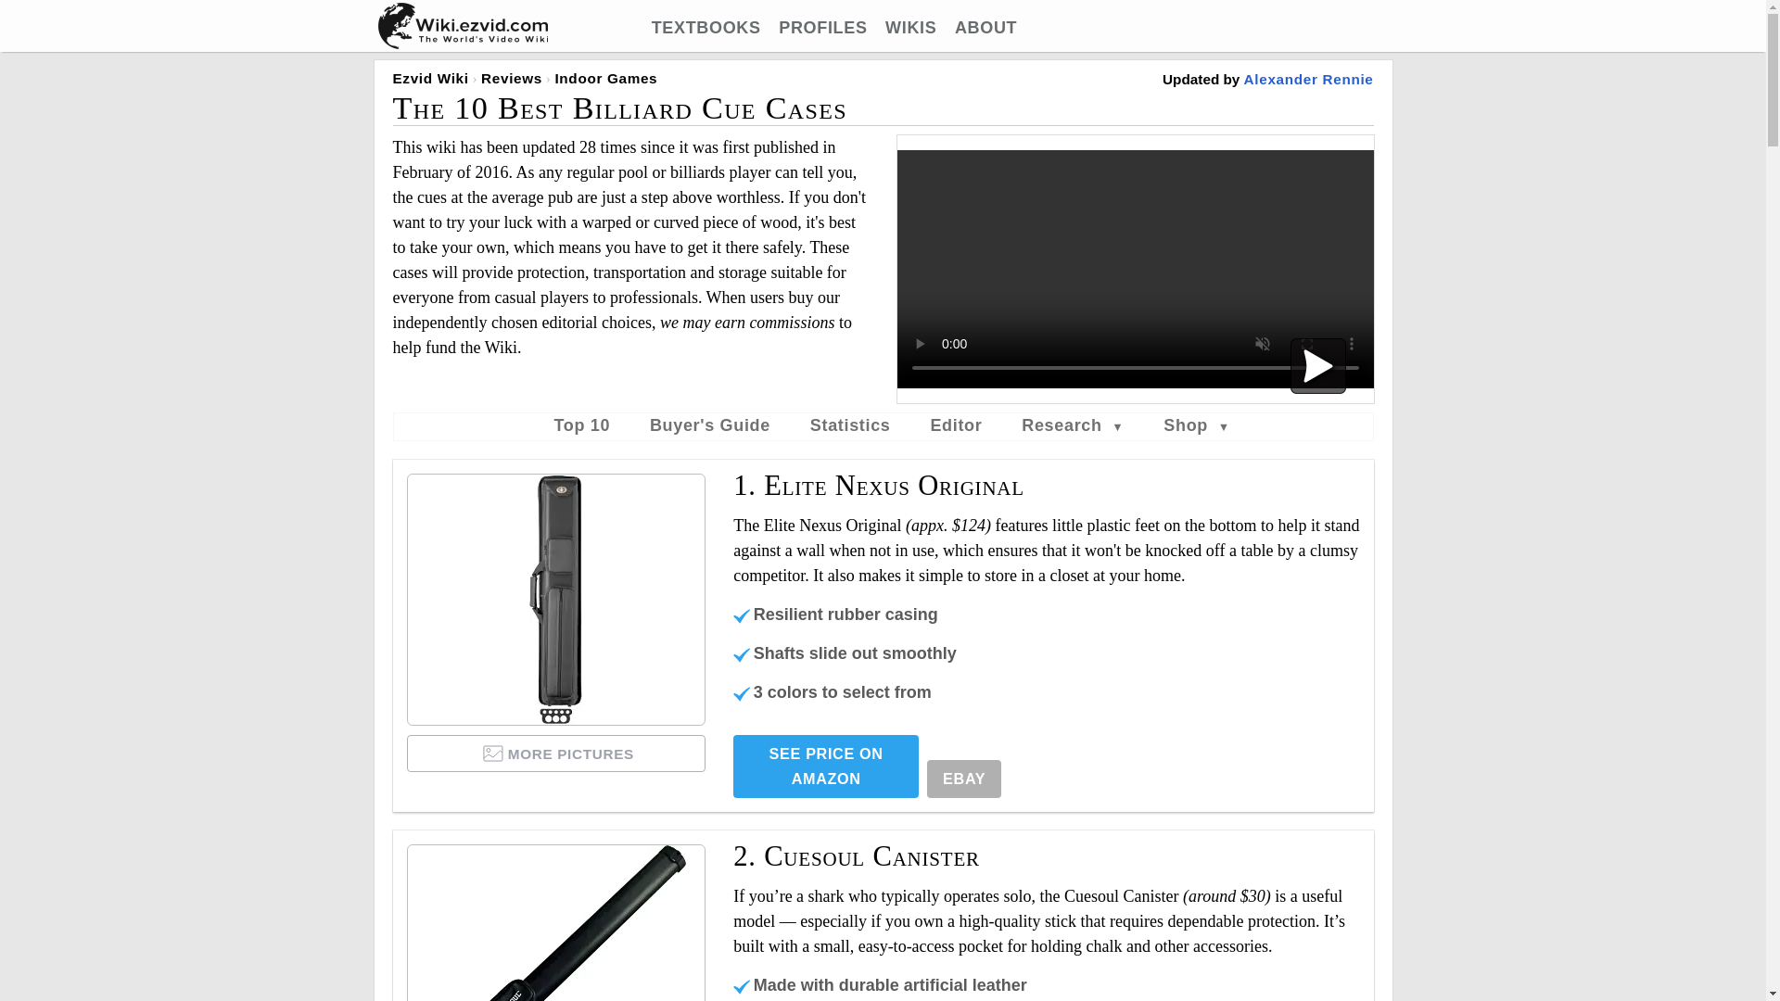 This screenshot has width=1780, height=1001. Describe the element at coordinates (825, 766) in the screenshot. I see `SEE PRICE ON AMAZON` at that location.